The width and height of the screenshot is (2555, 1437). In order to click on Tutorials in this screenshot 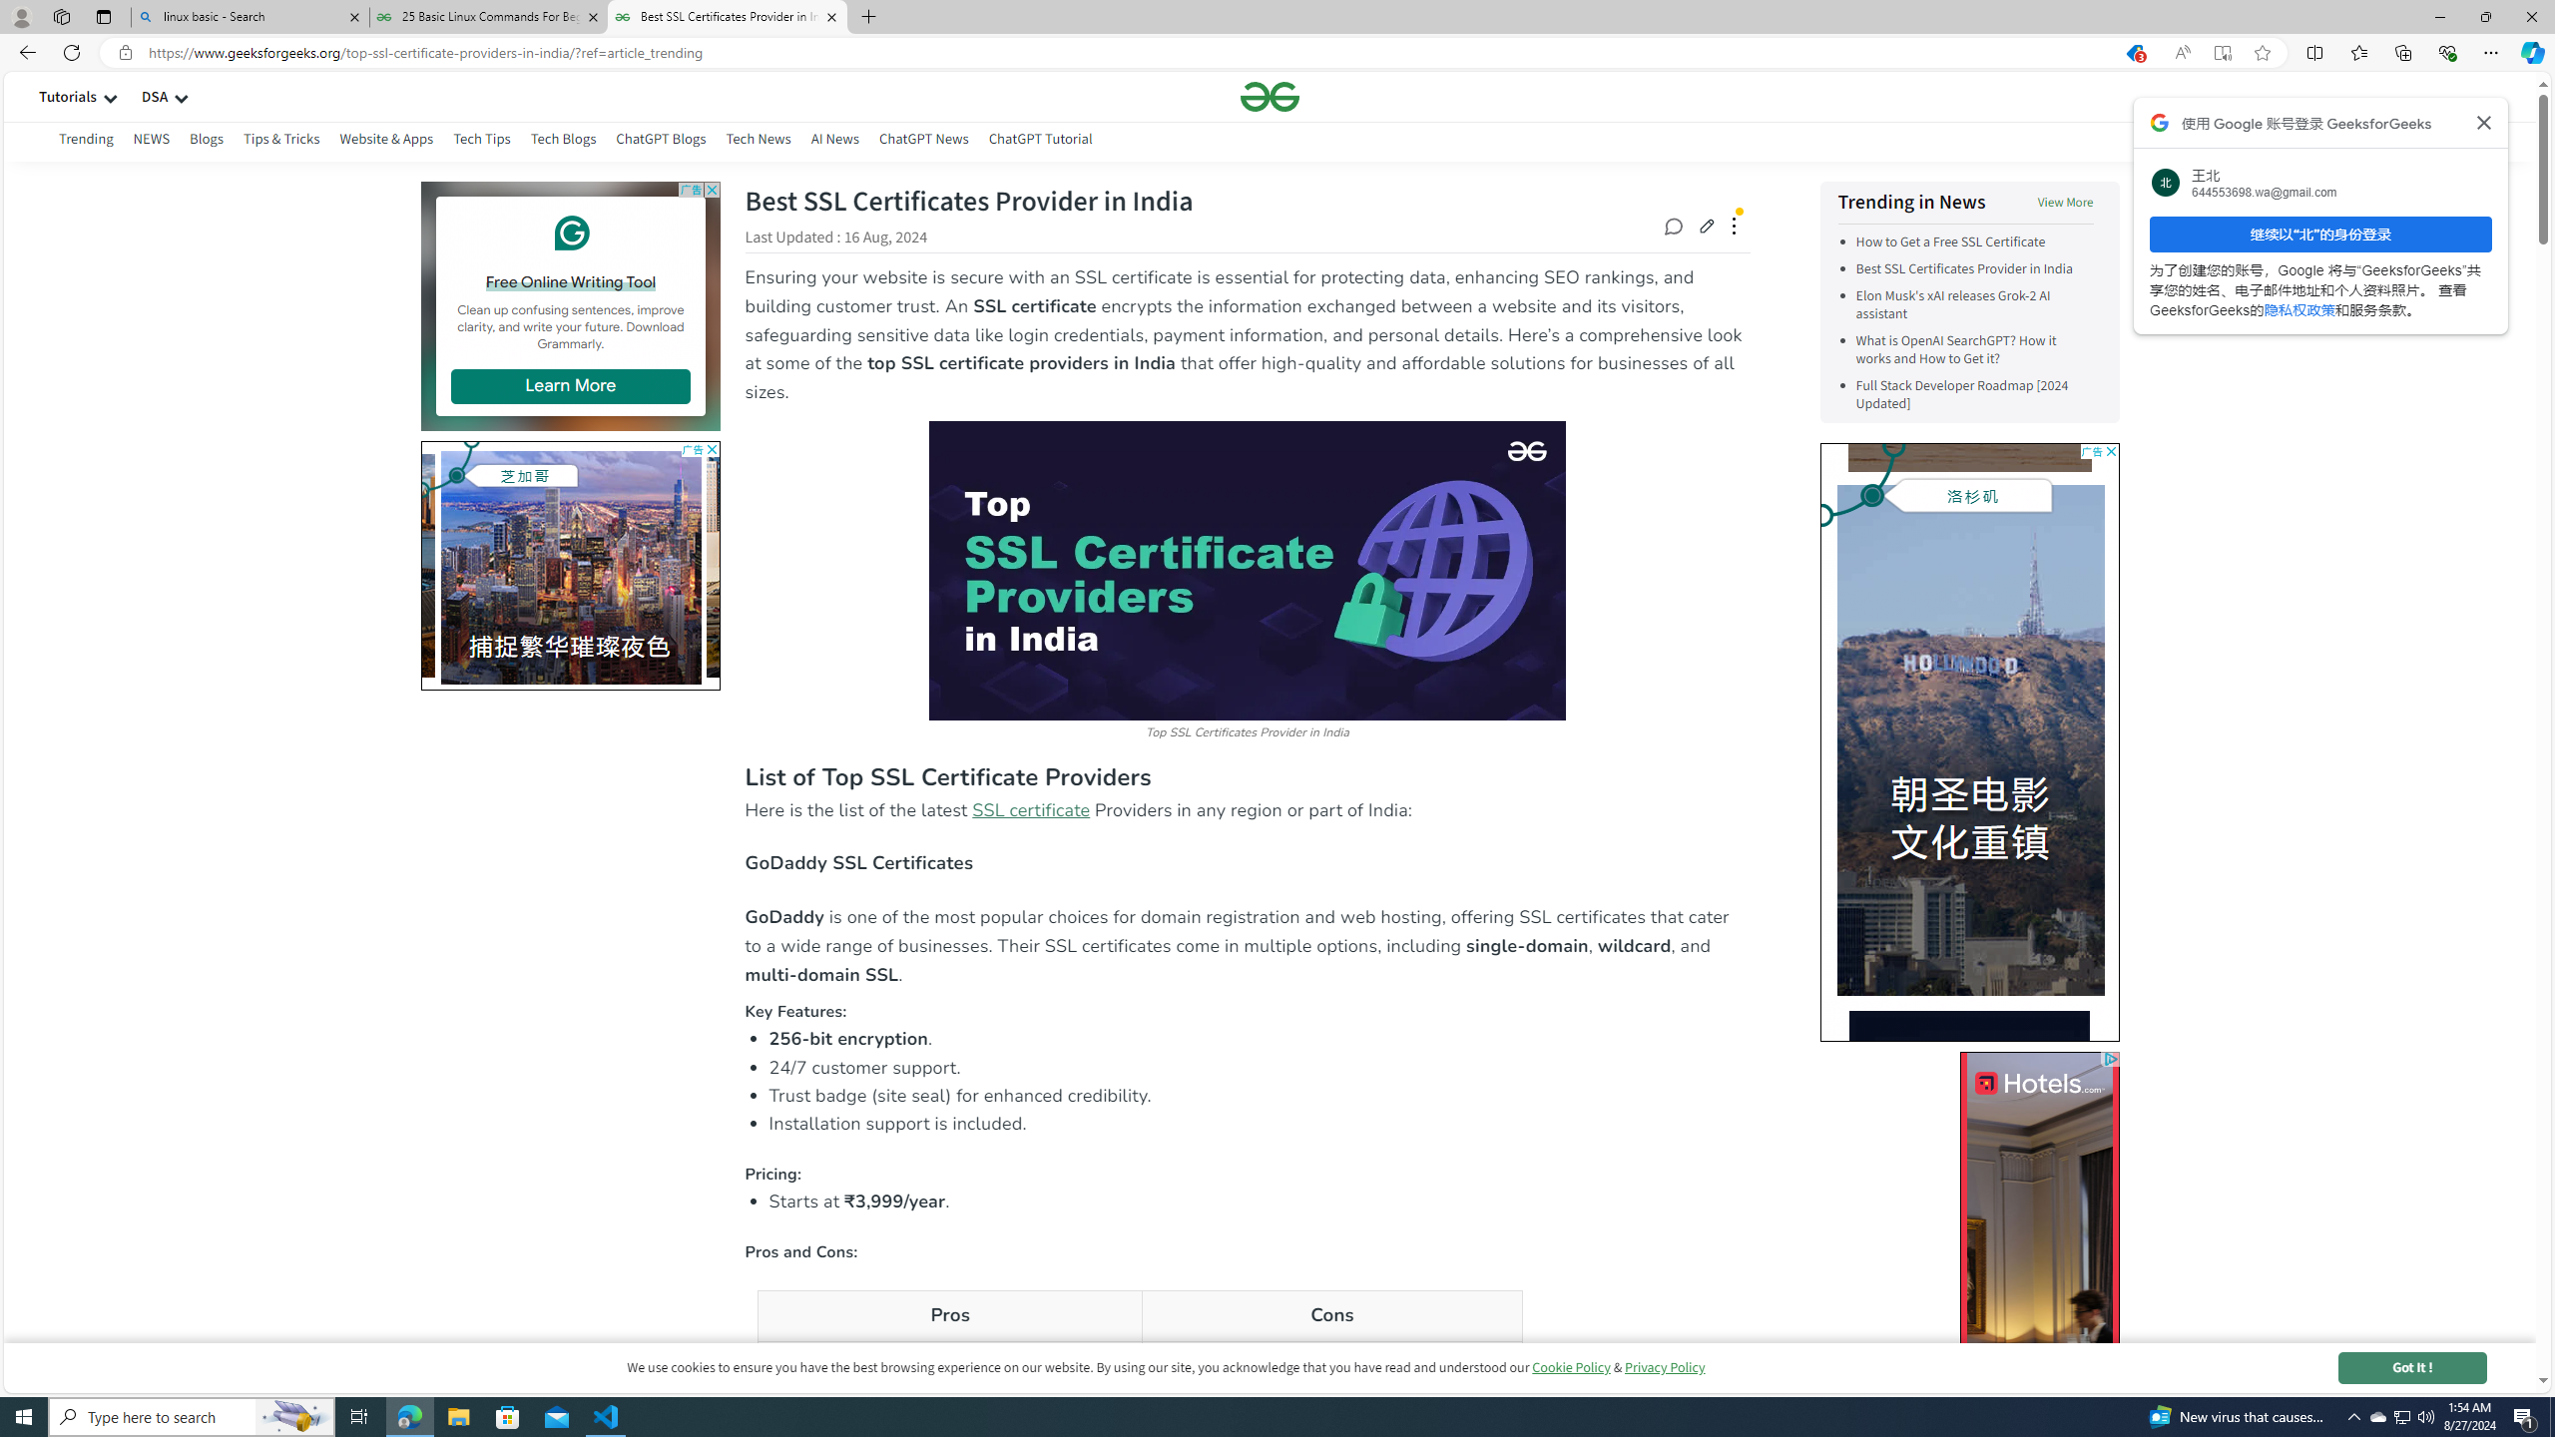, I will do `click(68, 96)`.